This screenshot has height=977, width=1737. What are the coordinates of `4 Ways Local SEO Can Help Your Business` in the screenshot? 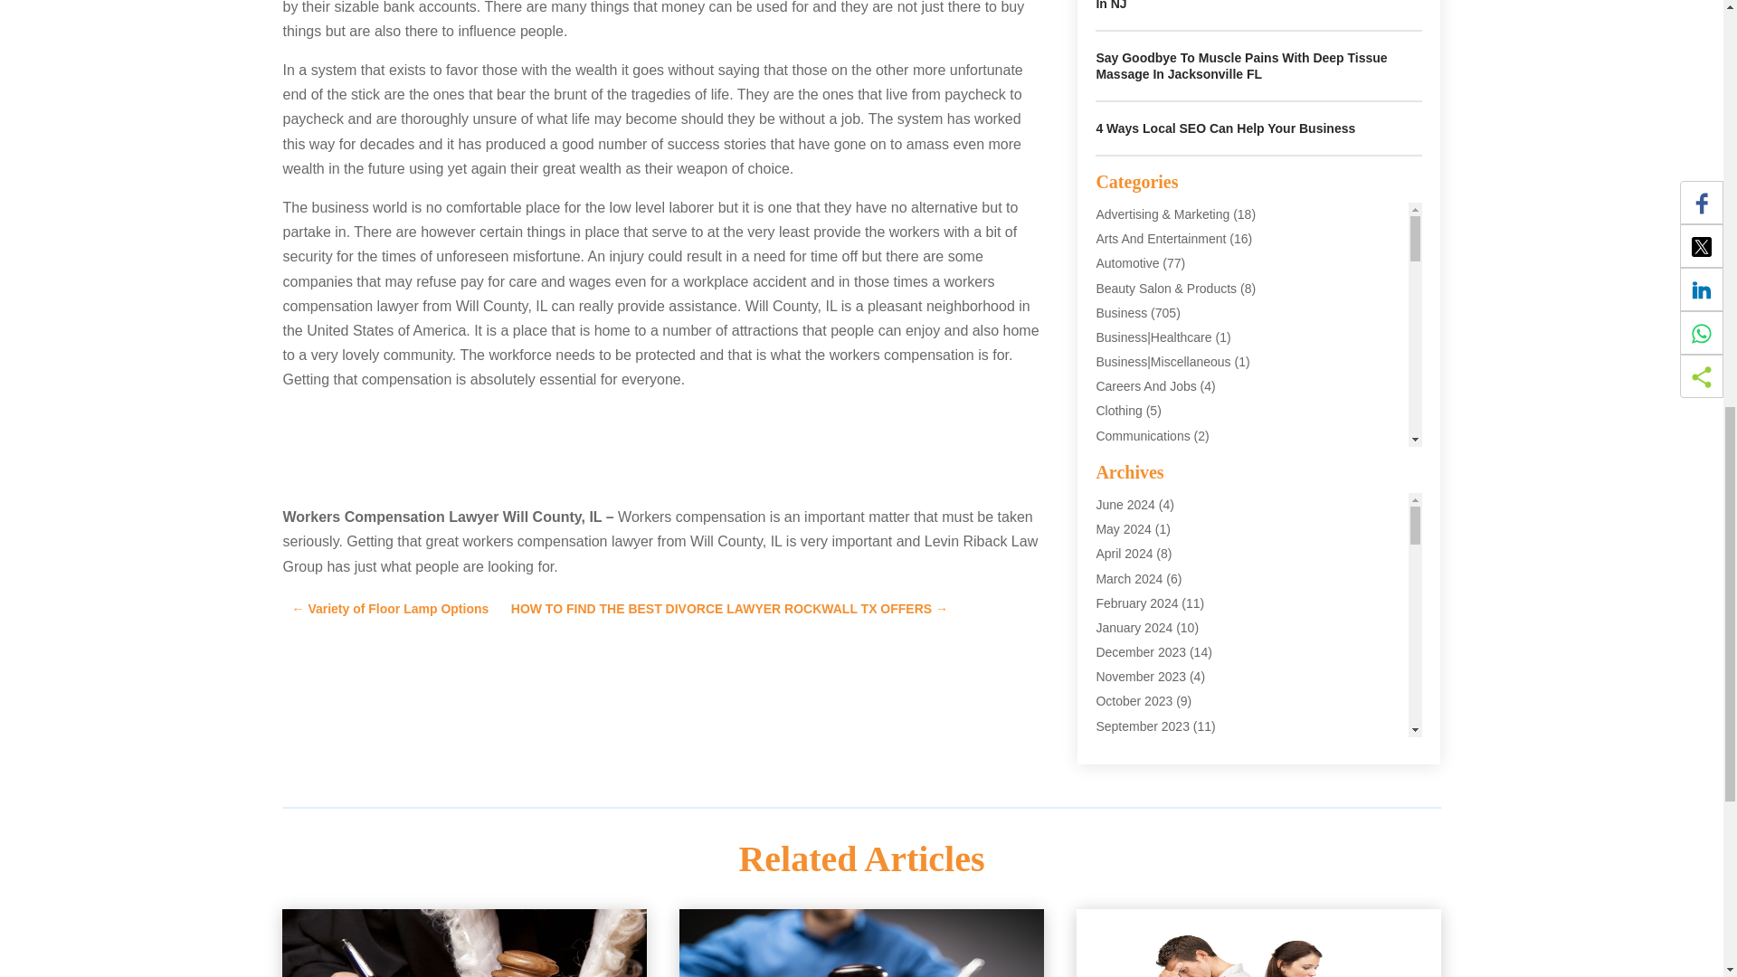 It's located at (1225, 128).